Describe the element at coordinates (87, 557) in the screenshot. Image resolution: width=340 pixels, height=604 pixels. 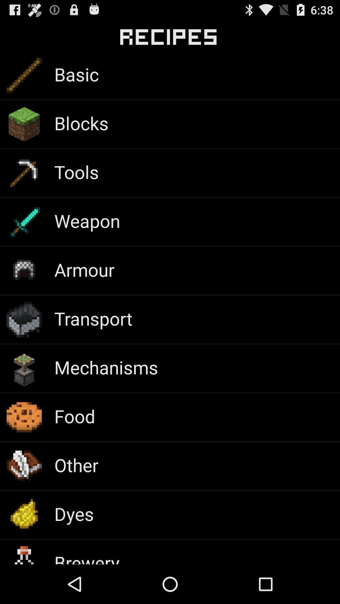
I see `swipe until the brewery` at that location.